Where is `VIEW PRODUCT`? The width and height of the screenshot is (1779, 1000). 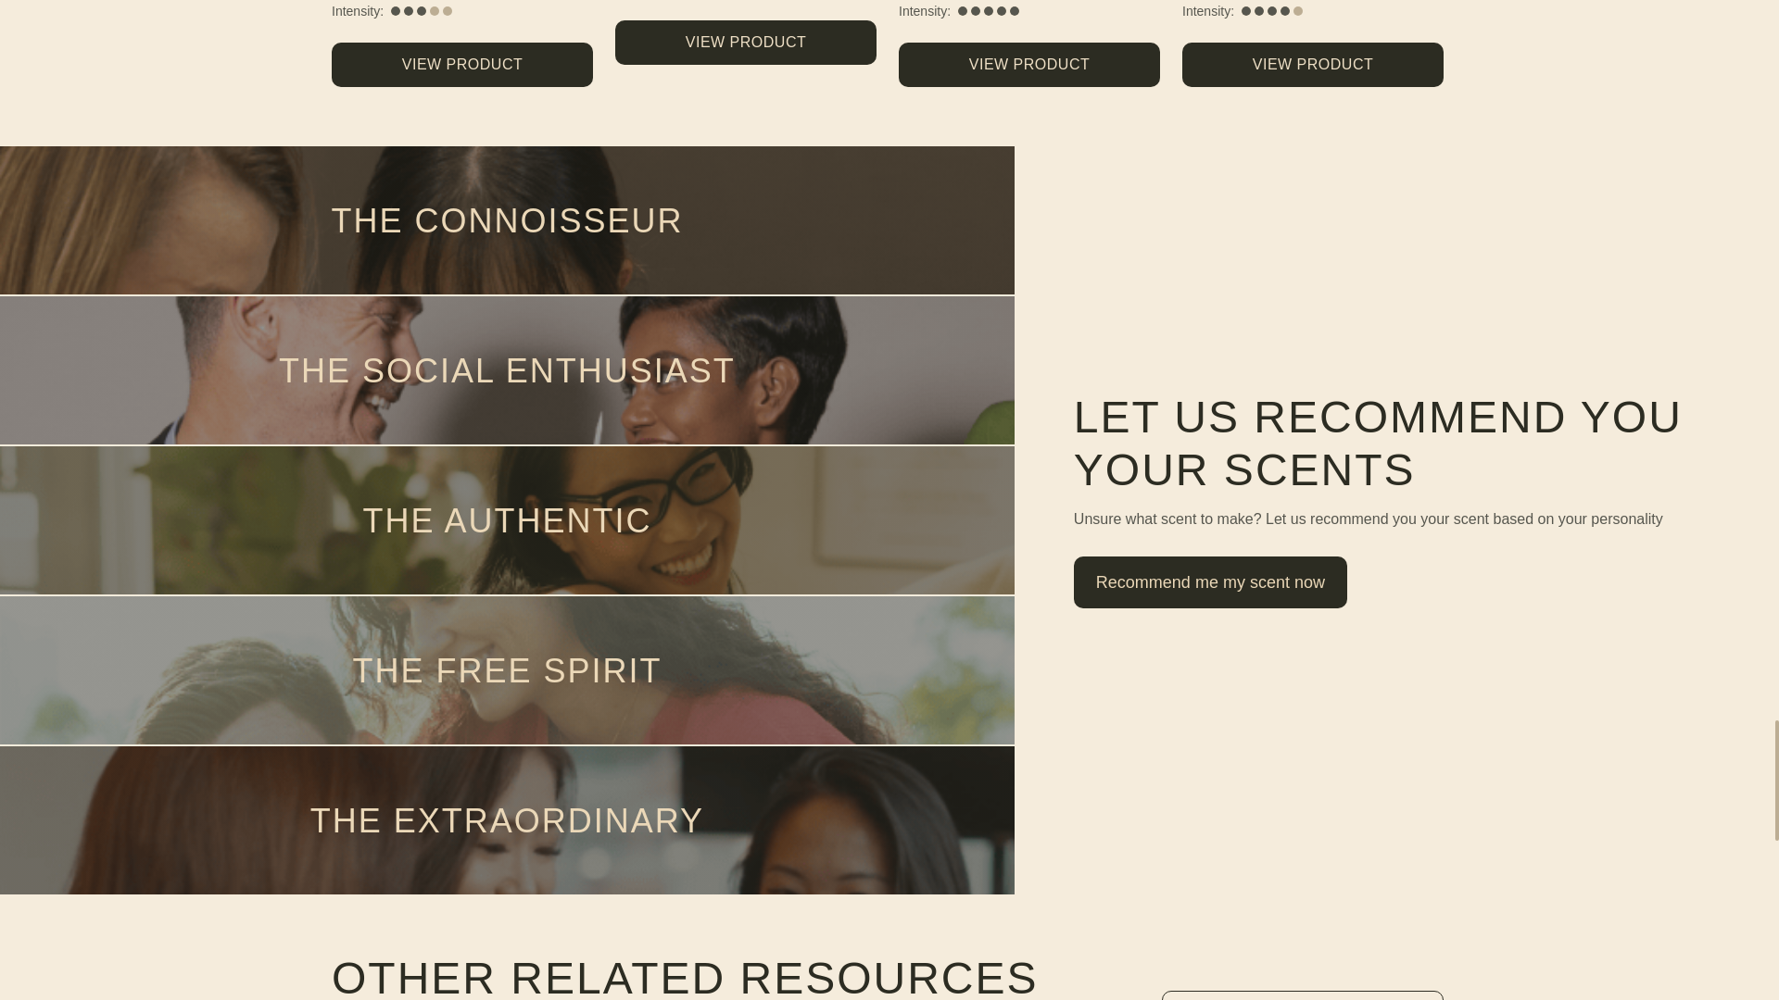 VIEW PRODUCT is located at coordinates (746, 43).